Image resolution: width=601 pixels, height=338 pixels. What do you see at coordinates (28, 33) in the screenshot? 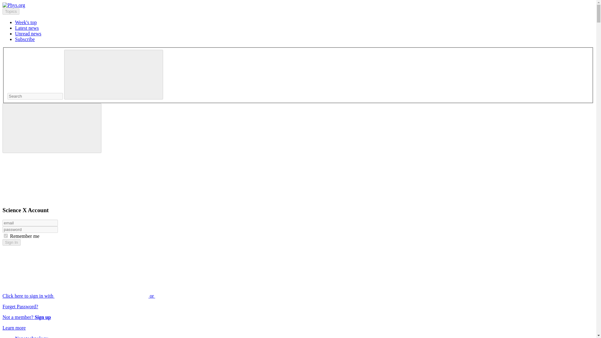
I see `Unread news` at bounding box center [28, 33].